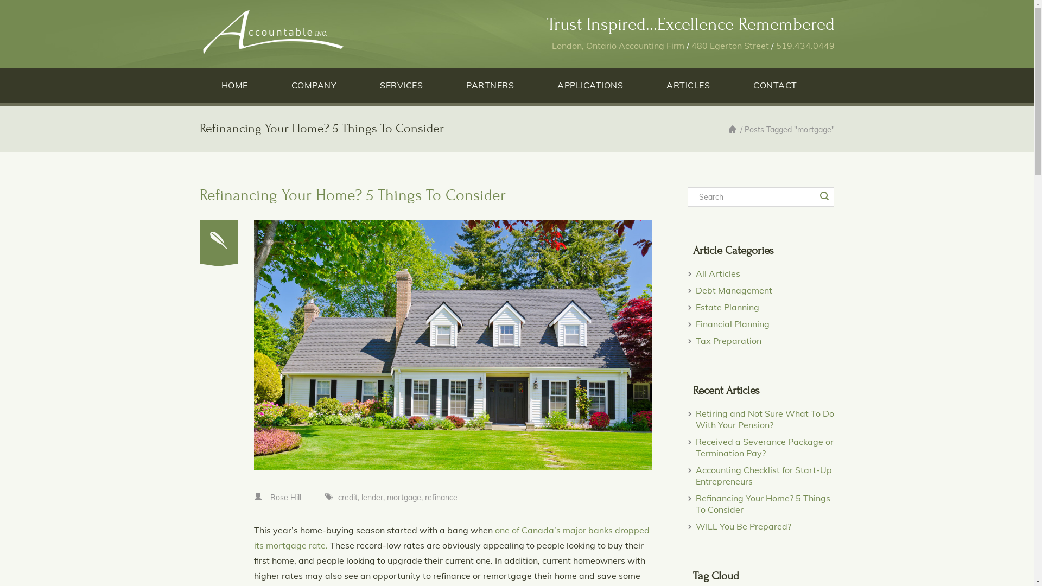 This screenshot has height=586, width=1042. I want to click on Estate Planning, so click(727, 307).